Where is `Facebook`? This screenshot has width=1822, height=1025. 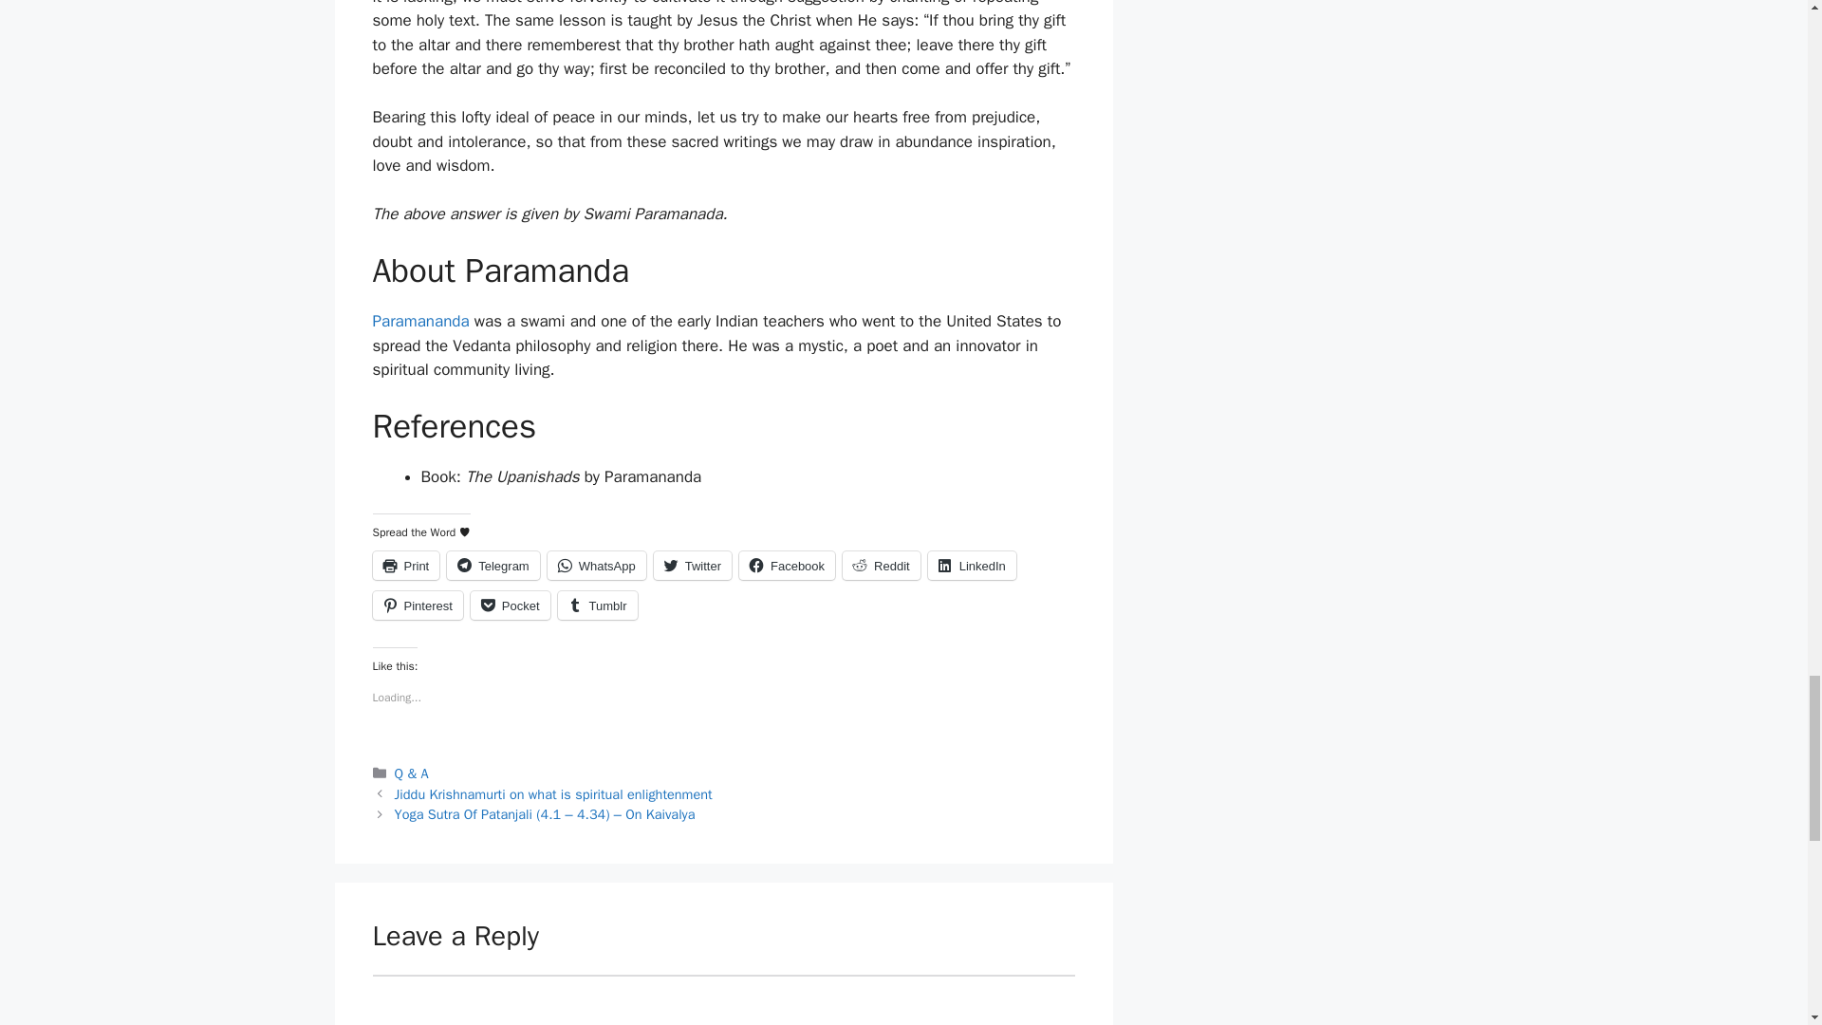 Facebook is located at coordinates (787, 566).